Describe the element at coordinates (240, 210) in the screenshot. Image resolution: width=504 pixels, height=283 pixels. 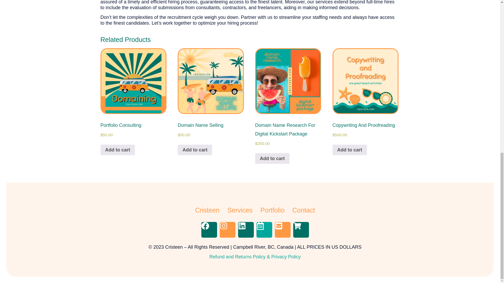
I see `Services` at that location.